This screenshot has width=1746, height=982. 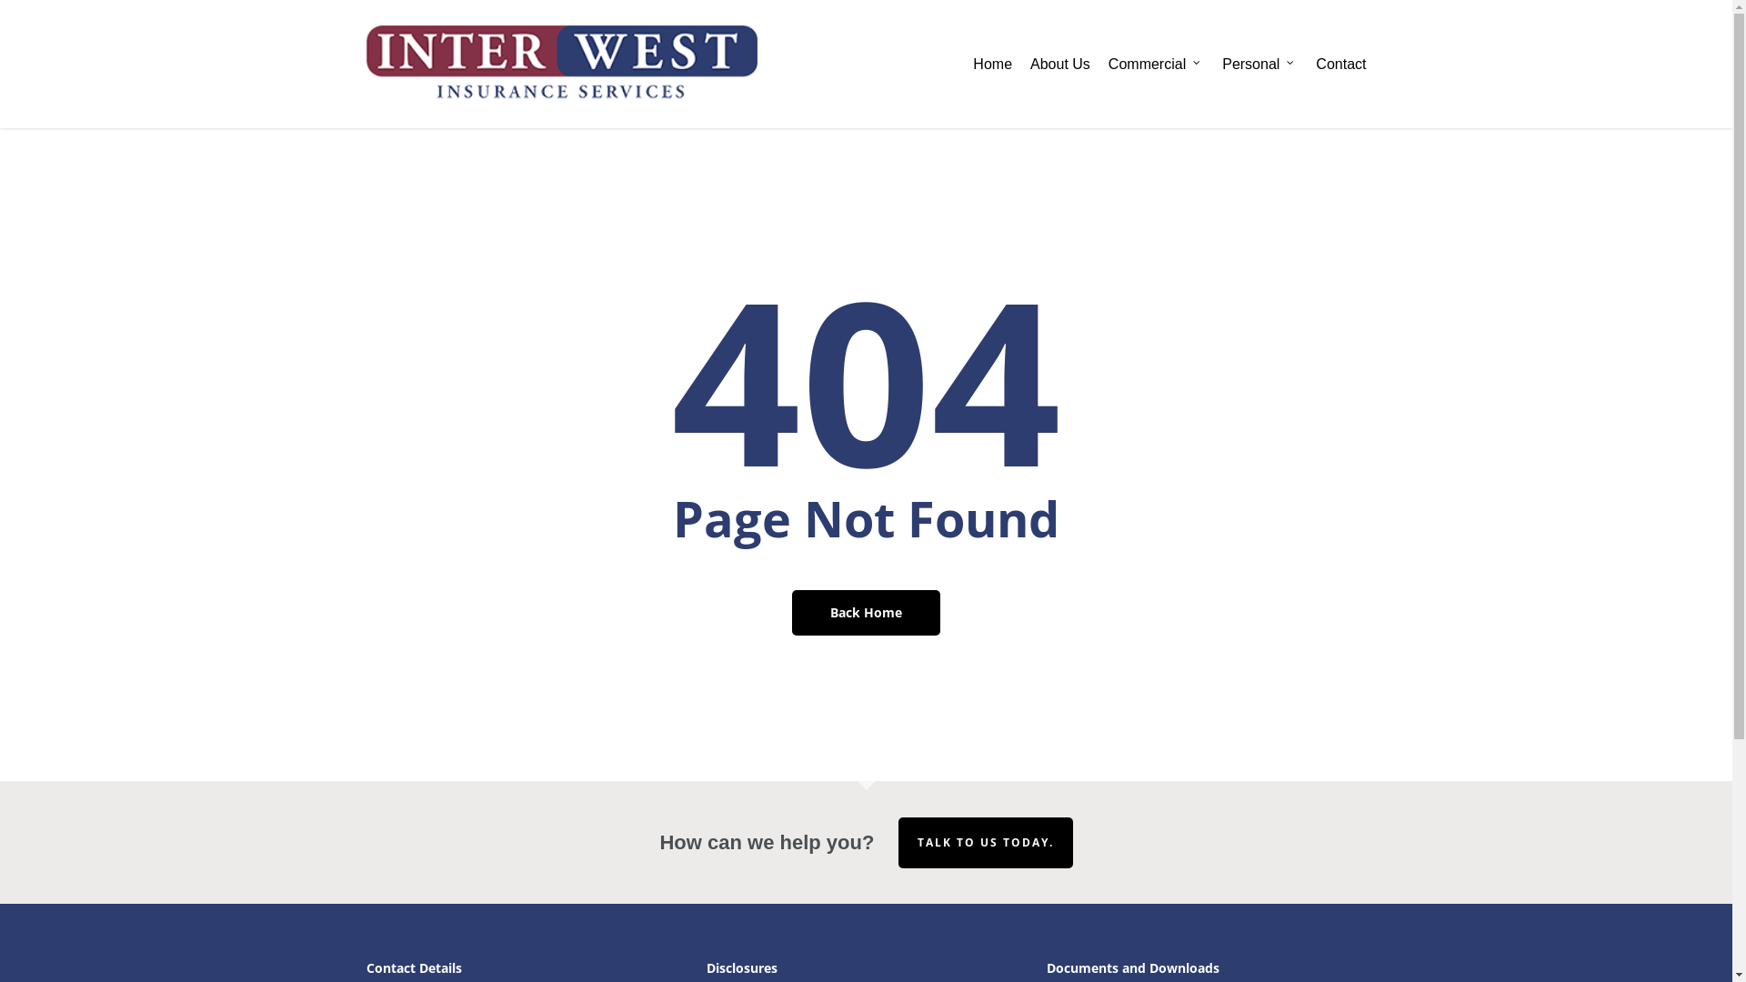 I want to click on Back Home, so click(x=866, y=613).